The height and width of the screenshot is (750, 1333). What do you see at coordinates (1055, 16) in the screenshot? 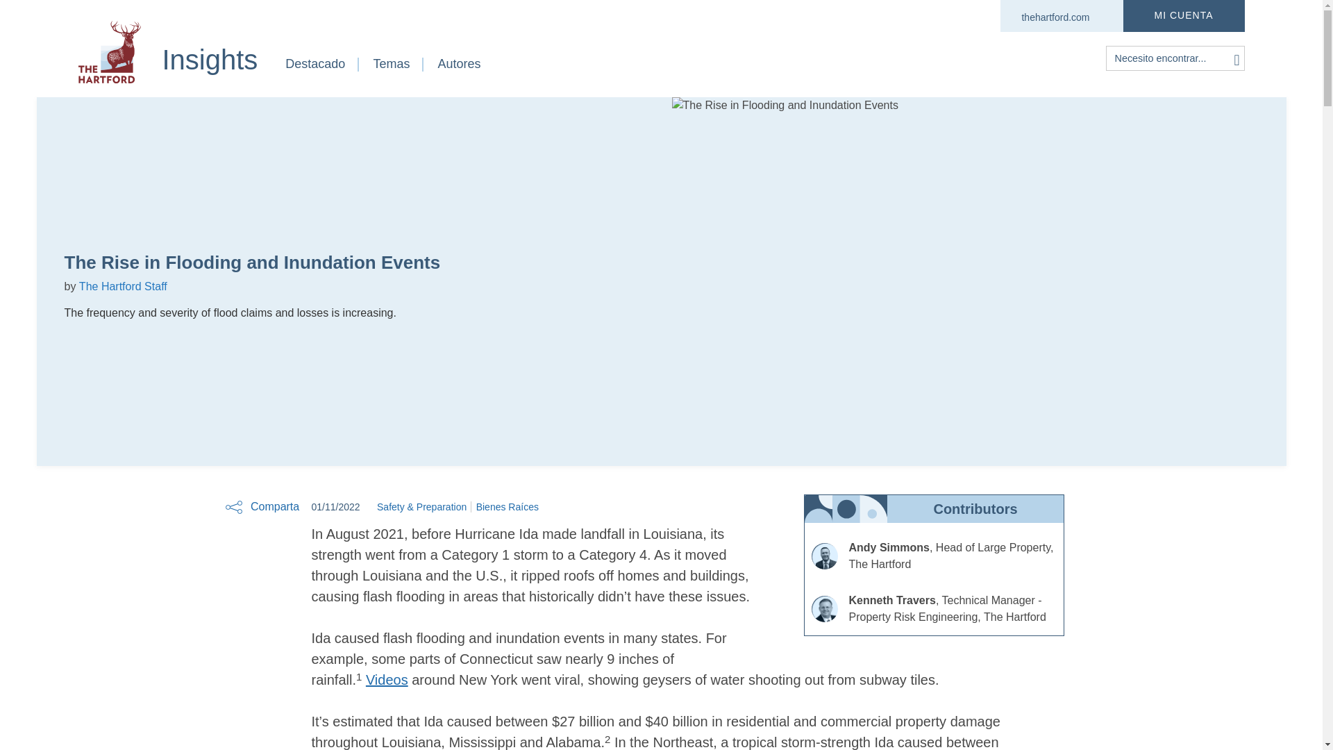
I see `thehartford.com` at bounding box center [1055, 16].